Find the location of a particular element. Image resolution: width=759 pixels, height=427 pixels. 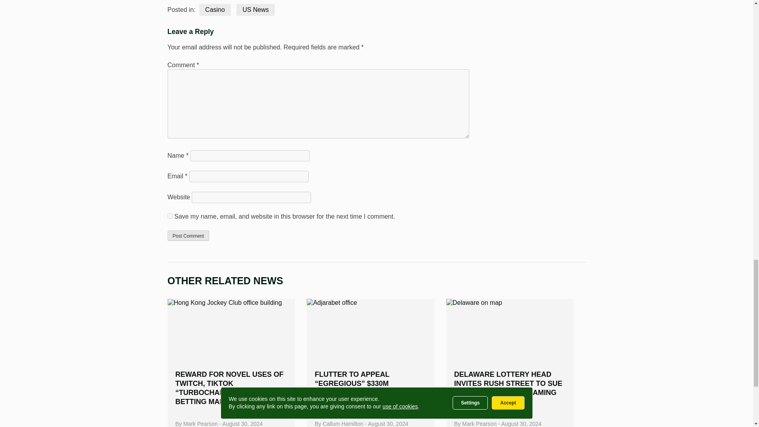

Casino is located at coordinates (215, 10).